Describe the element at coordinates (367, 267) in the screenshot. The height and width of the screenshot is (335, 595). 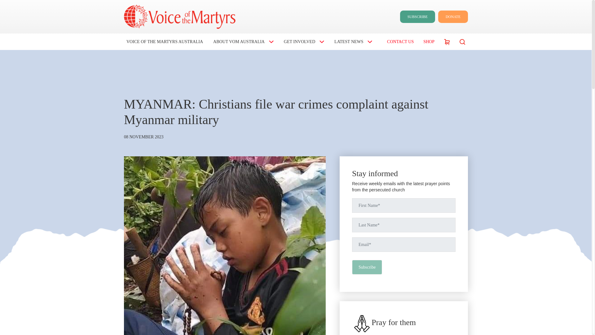
I see `Subscribe` at that location.